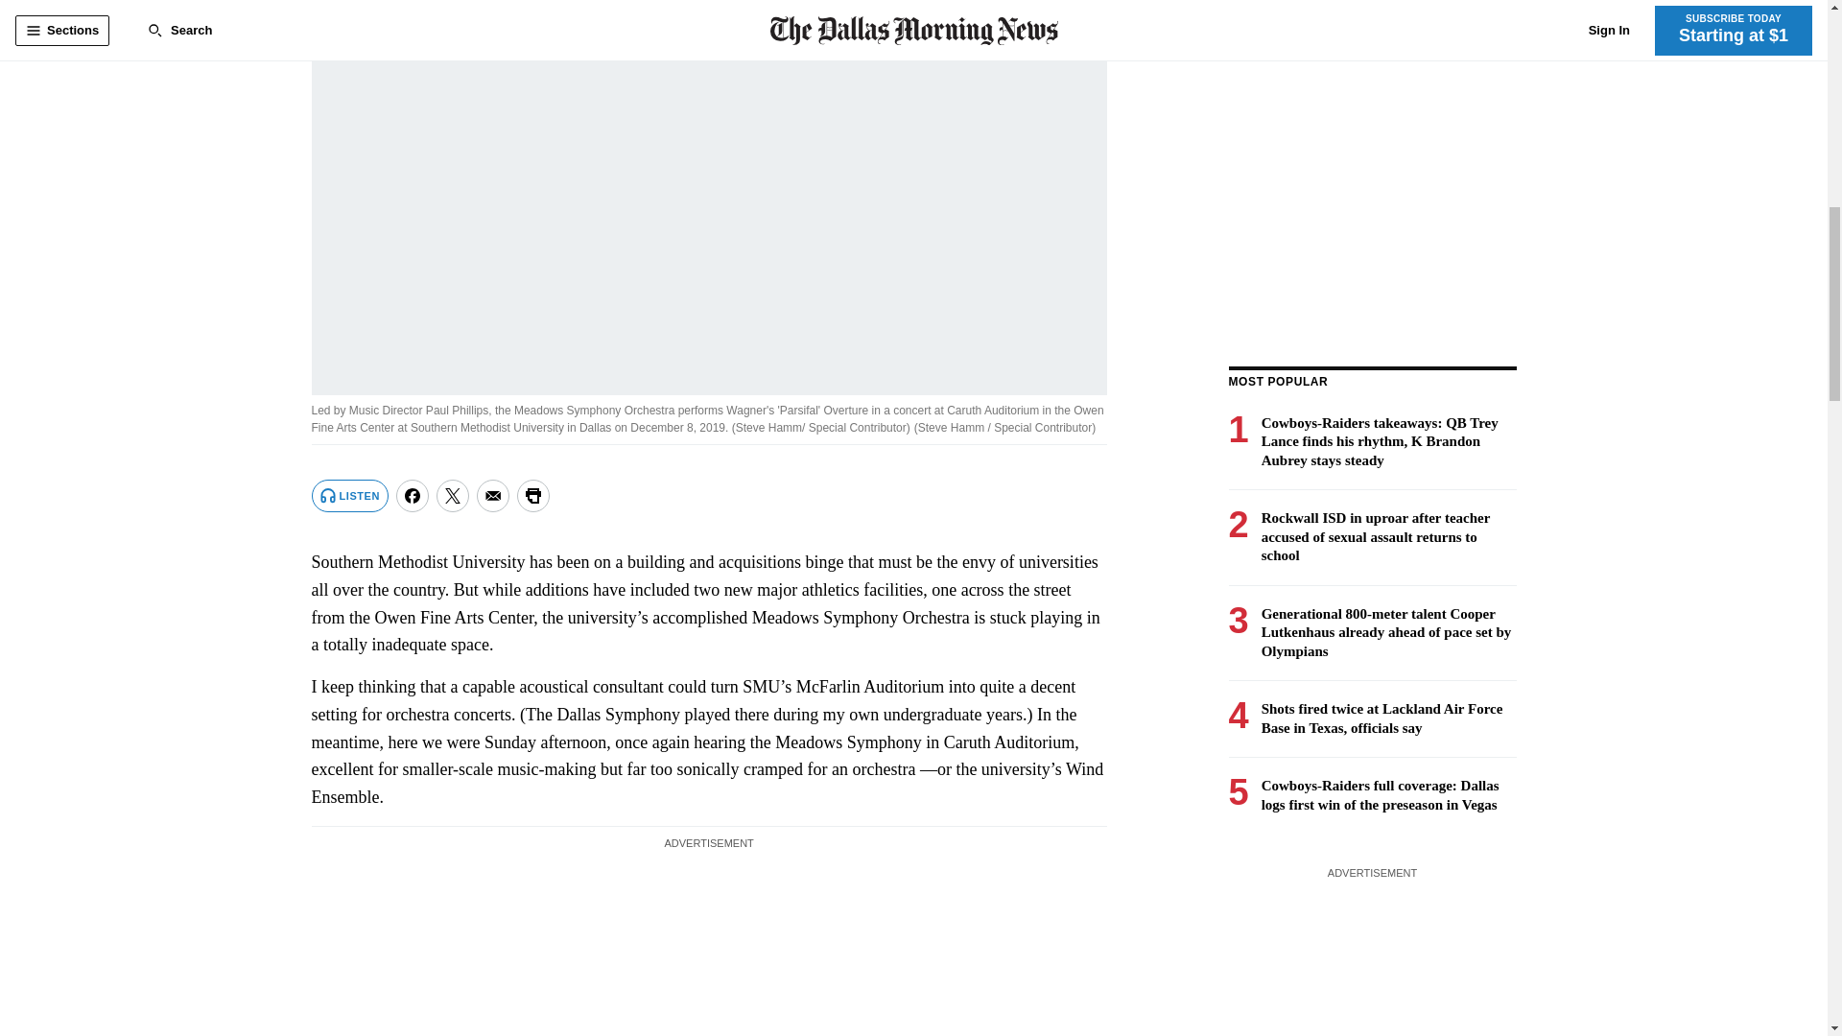 The height and width of the screenshot is (1036, 1842). Describe the element at coordinates (413, 495) in the screenshot. I see `Share on Facebook` at that location.